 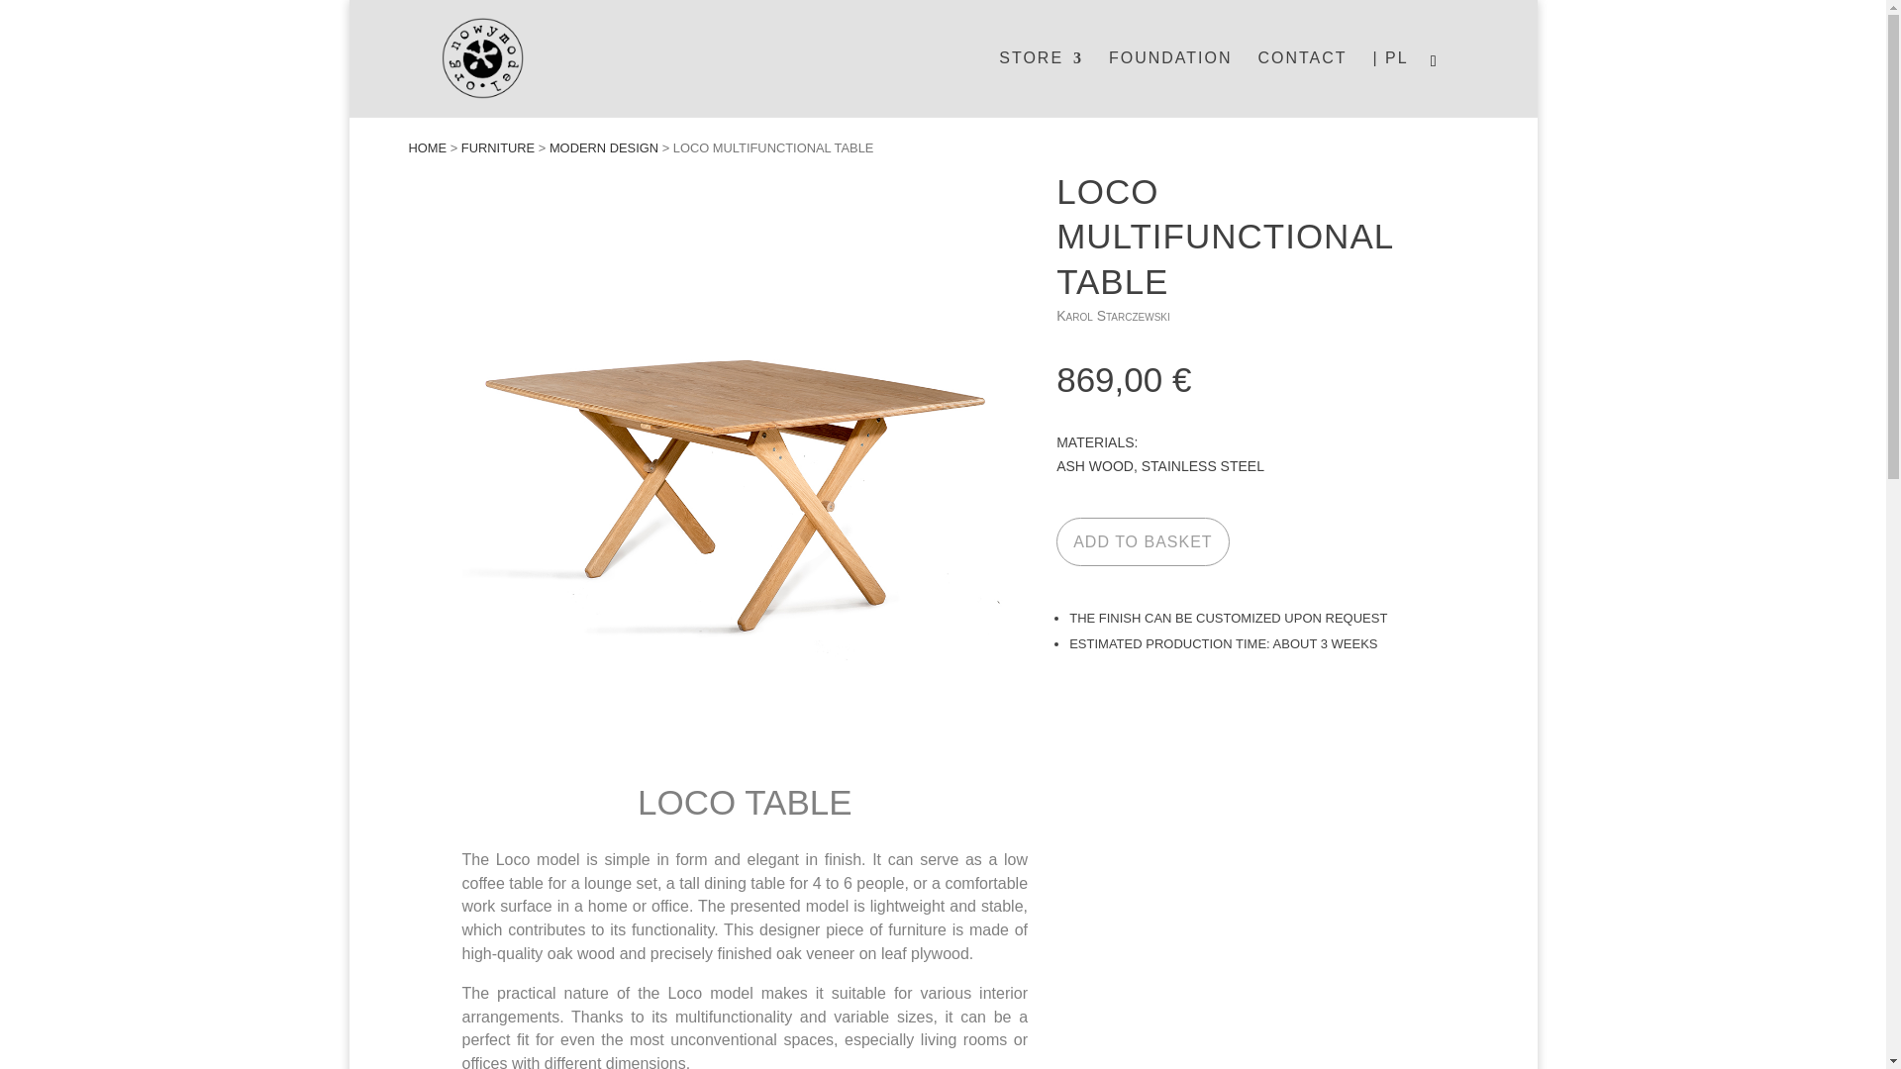 I want to click on CONTACT, so click(x=1301, y=83).